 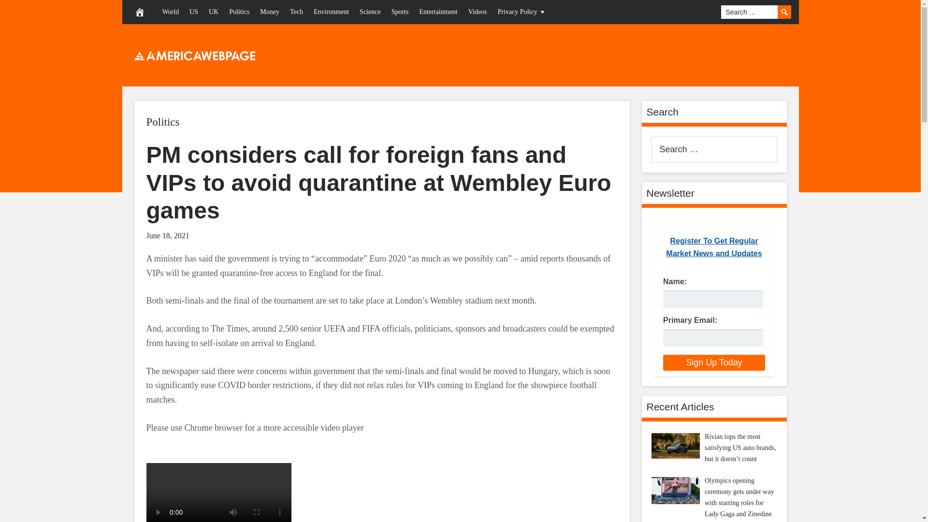 What do you see at coordinates (522, 12) in the screenshot?
I see `Privacy Policy` at bounding box center [522, 12].